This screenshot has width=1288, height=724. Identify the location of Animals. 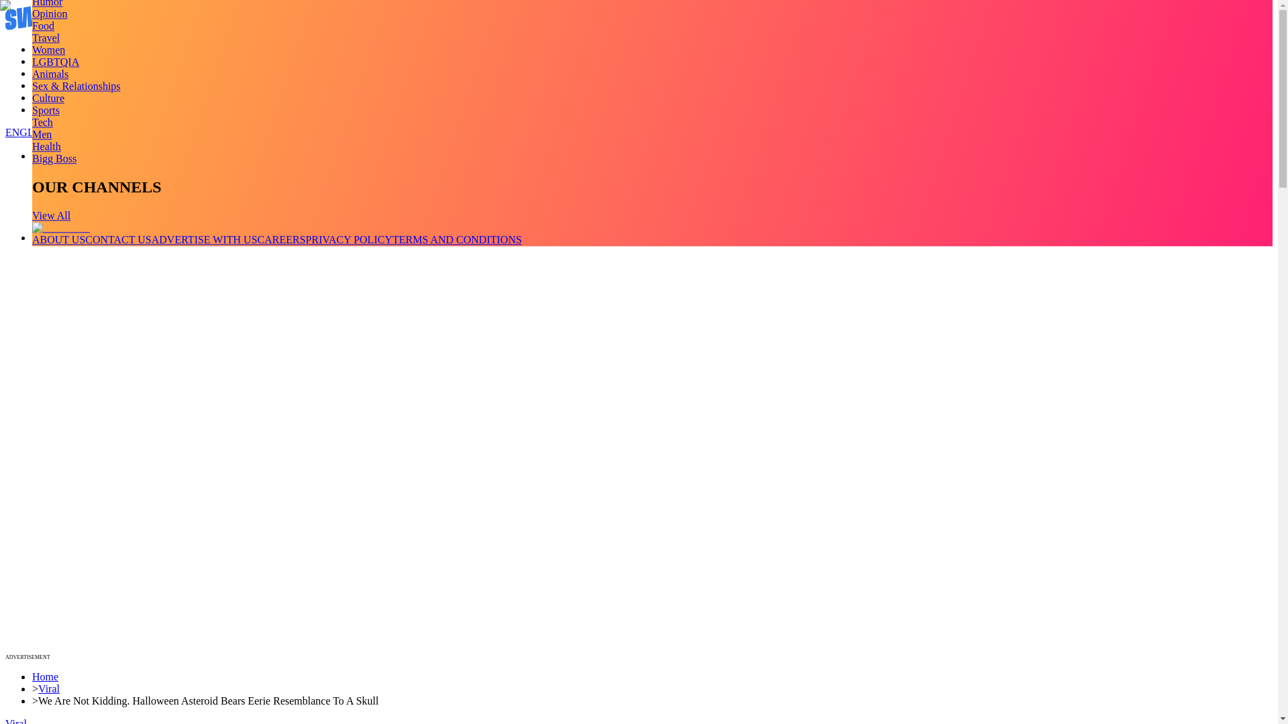
(50, 74).